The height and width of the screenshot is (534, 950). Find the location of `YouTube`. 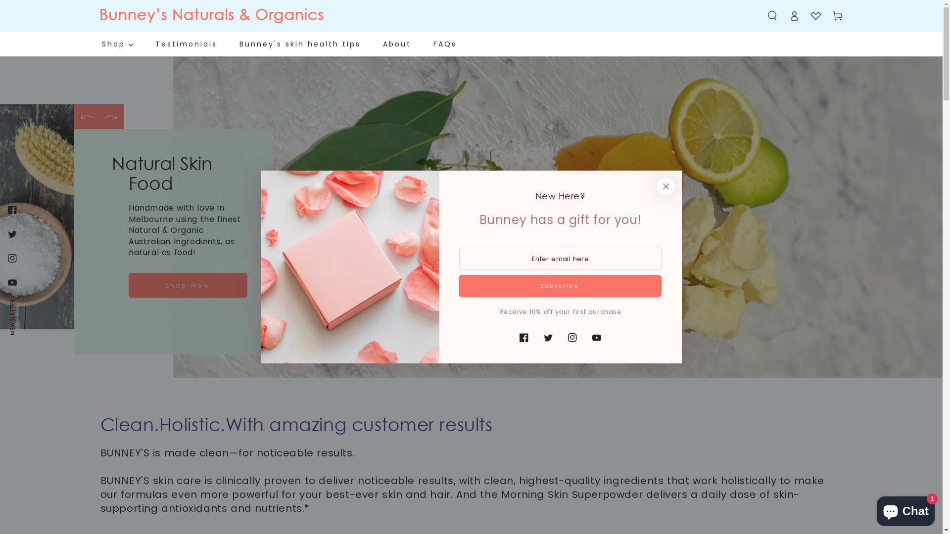

YouTube is located at coordinates (12, 283).